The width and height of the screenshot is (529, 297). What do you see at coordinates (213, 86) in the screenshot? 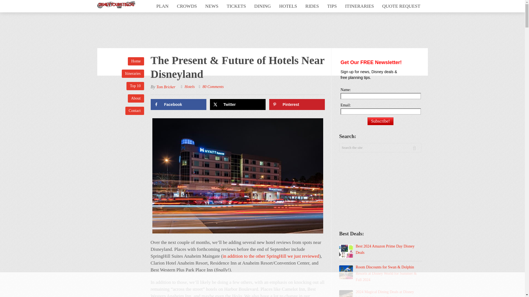
I see `80 Comments` at bounding box center [213, 86].